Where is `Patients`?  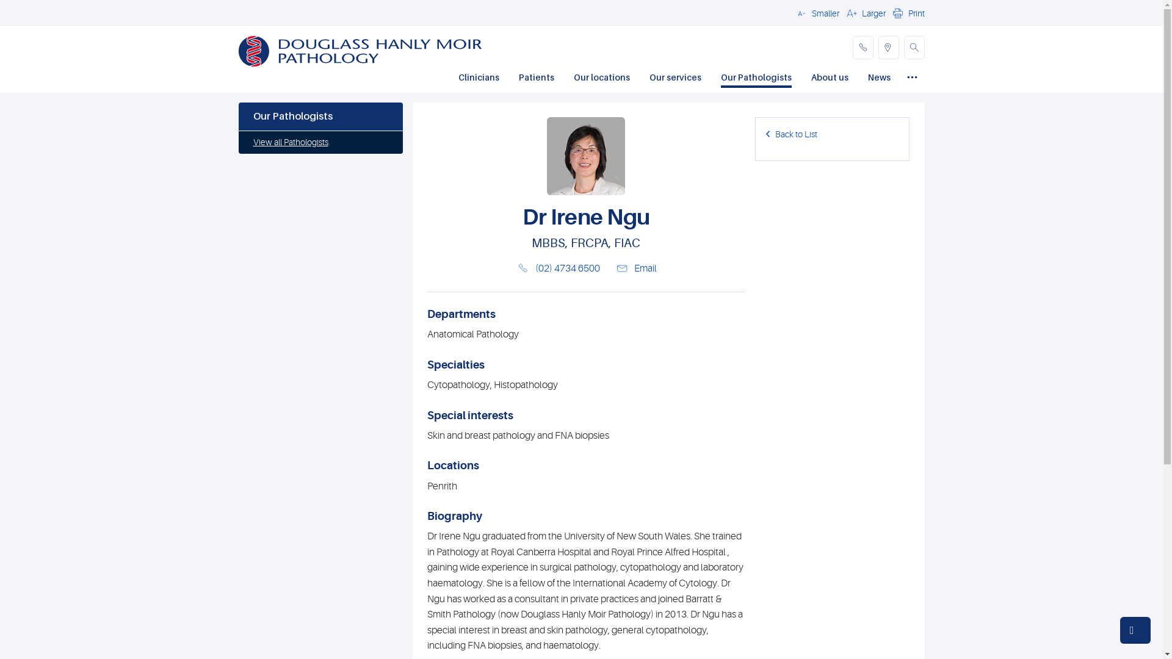
Patients is located at coordinates (537, 79).